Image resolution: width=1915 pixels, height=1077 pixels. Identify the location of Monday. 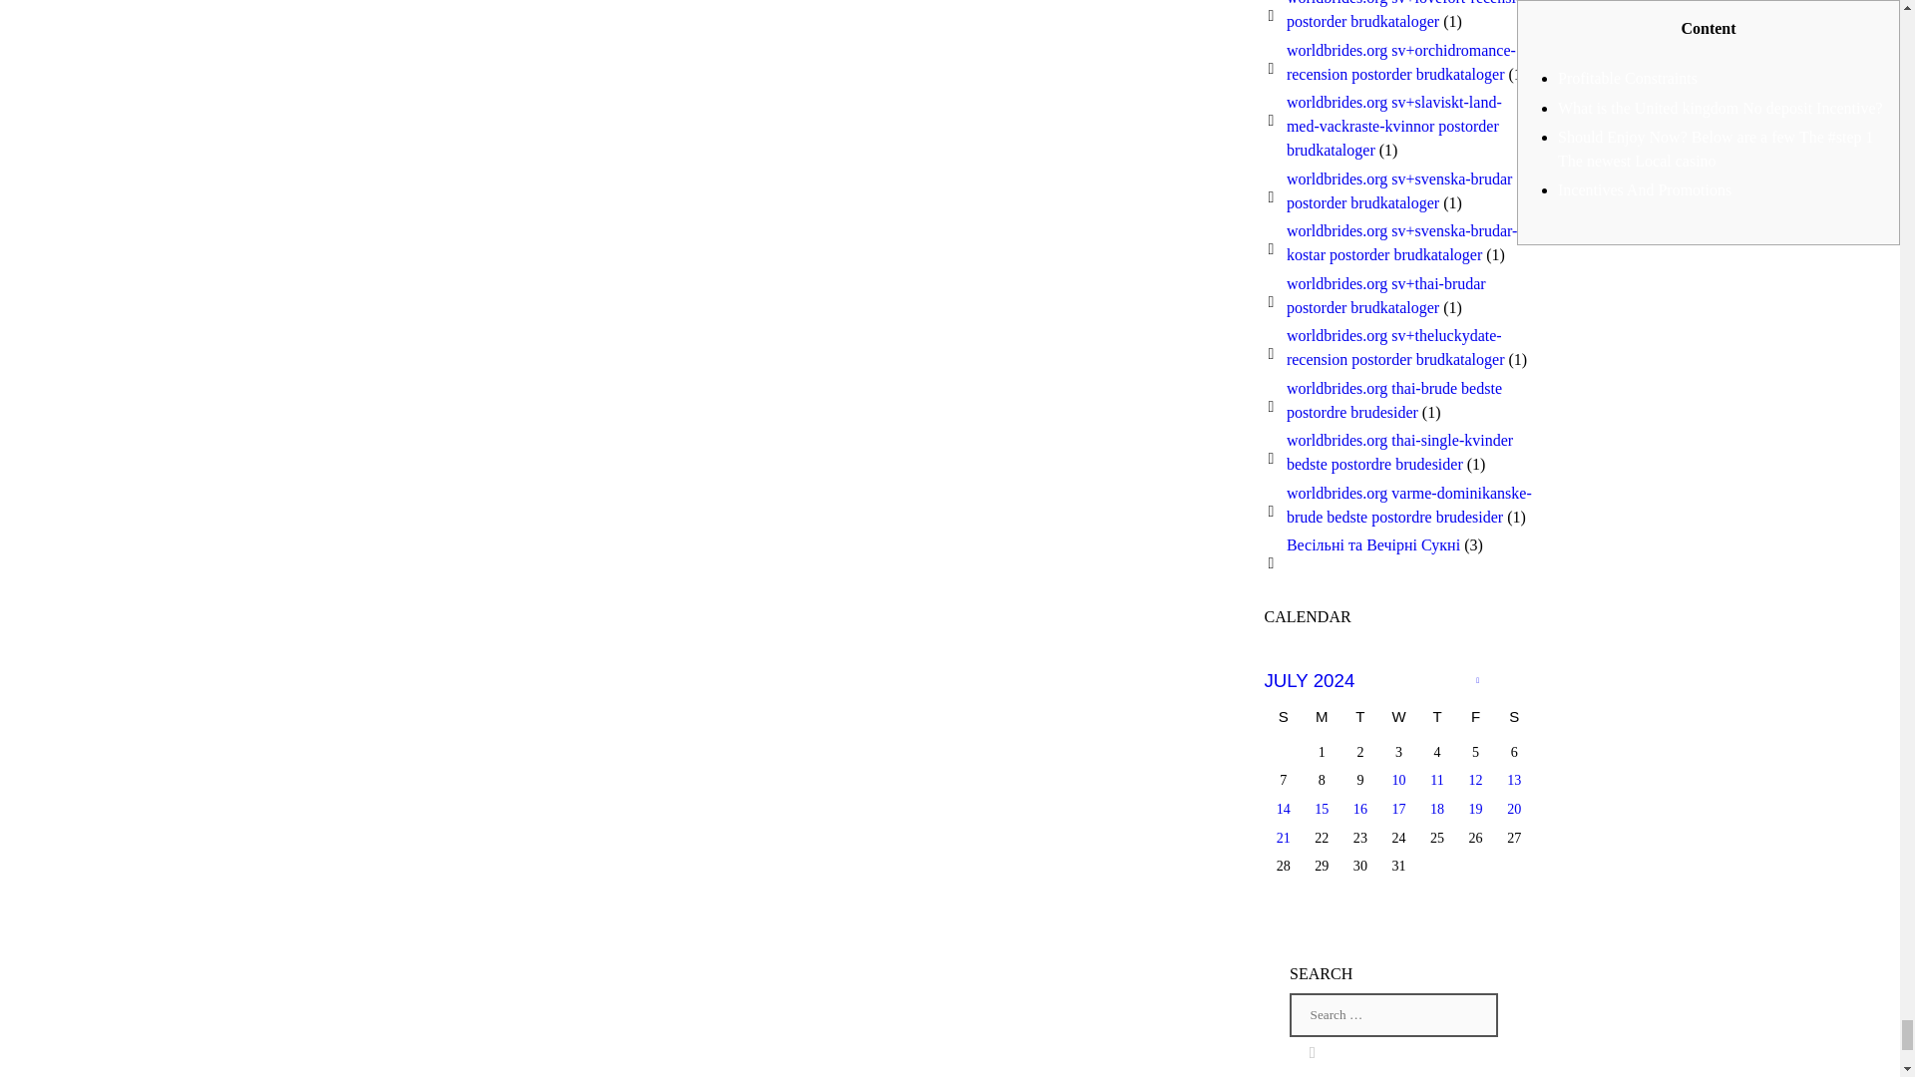
(1322, 719).